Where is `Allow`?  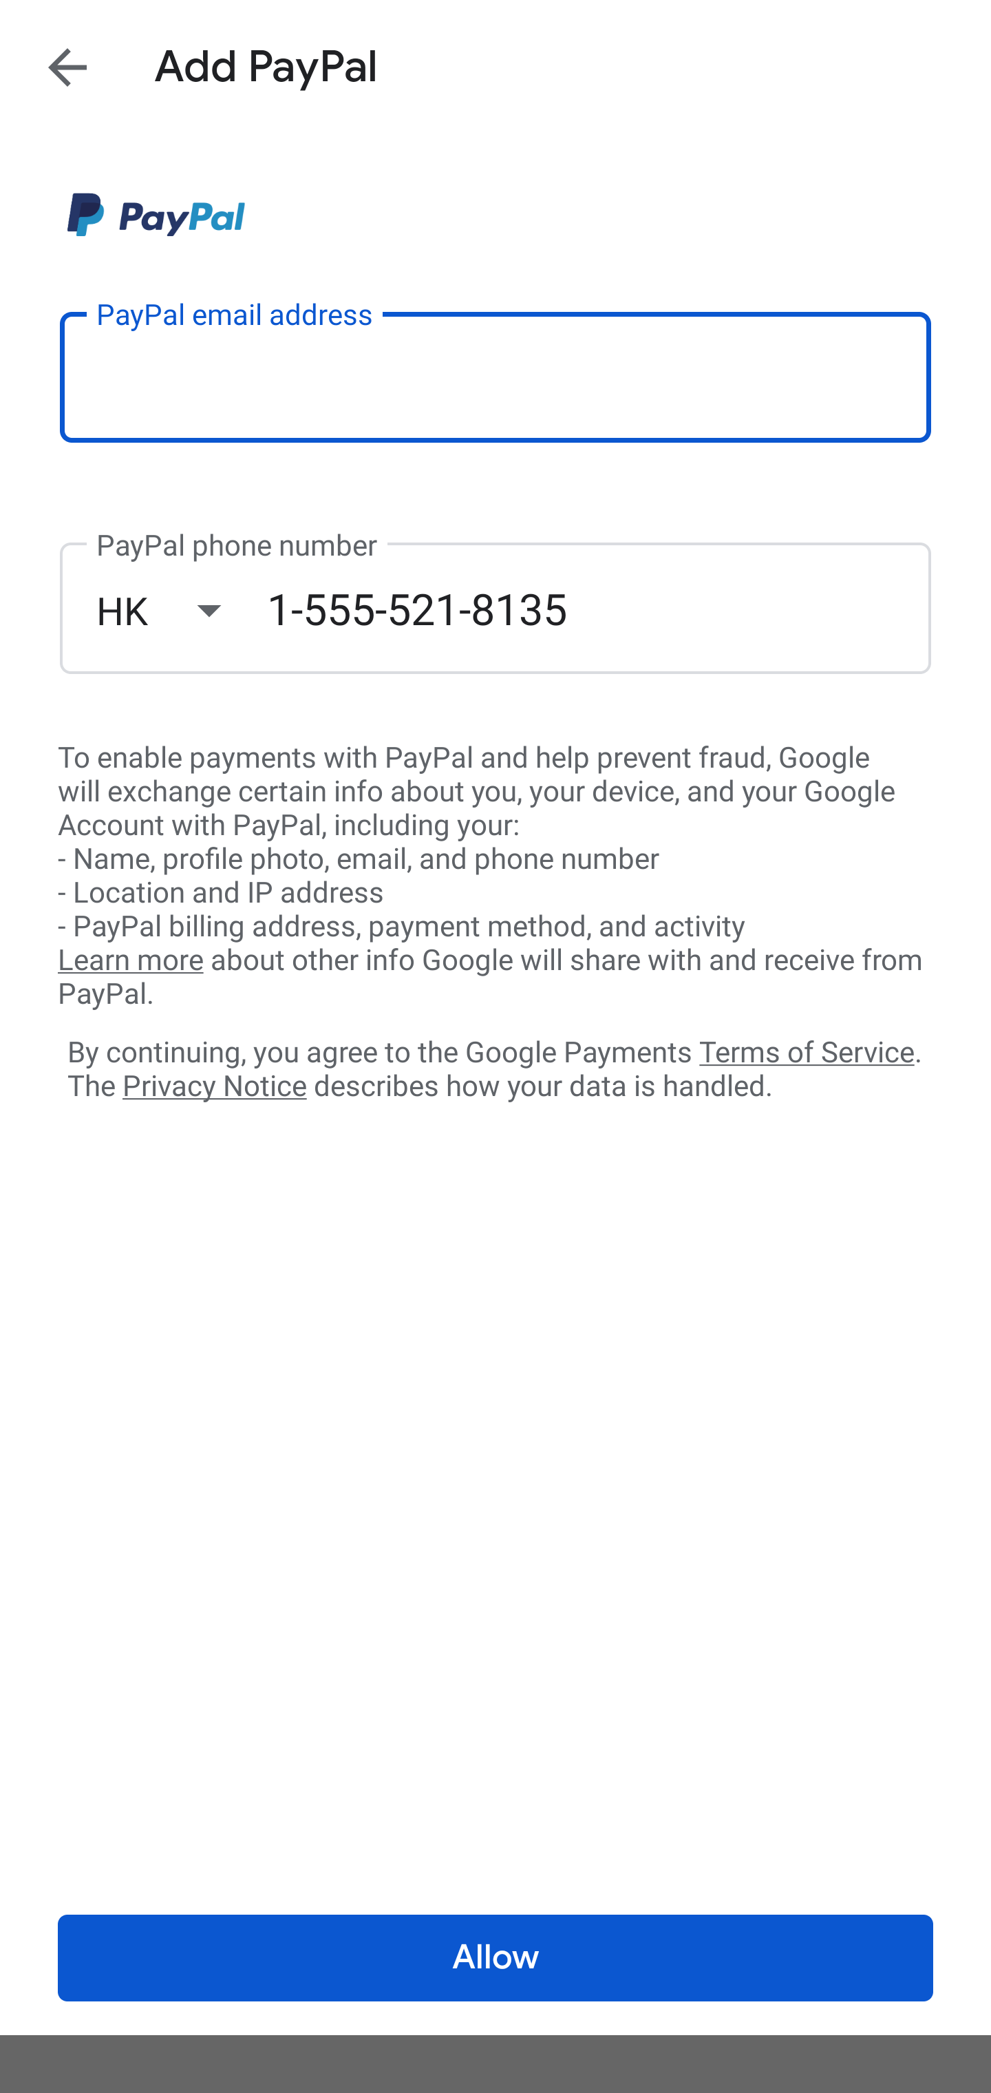 Allow is located at coordinates (495, 1958).